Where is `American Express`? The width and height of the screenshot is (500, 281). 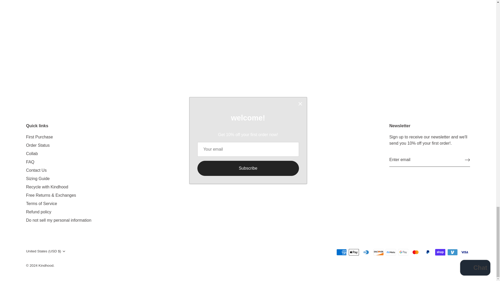
American Express is located at coordinates (342, 252).